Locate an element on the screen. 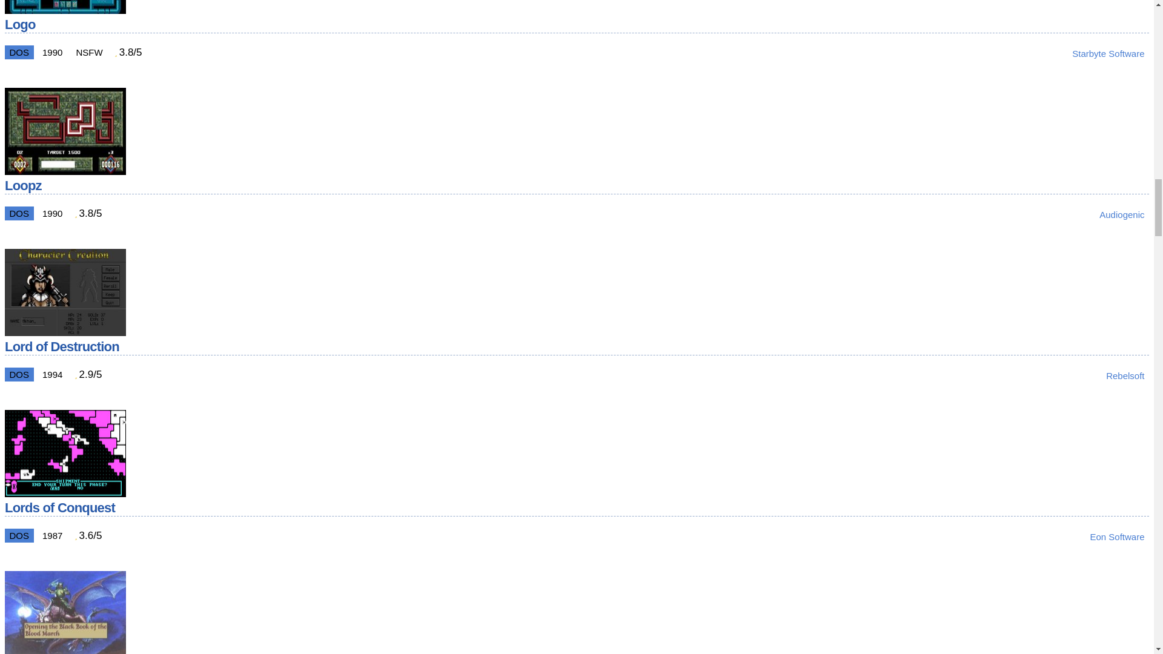  Lord of Destruction is located at coordinates (65, 333).